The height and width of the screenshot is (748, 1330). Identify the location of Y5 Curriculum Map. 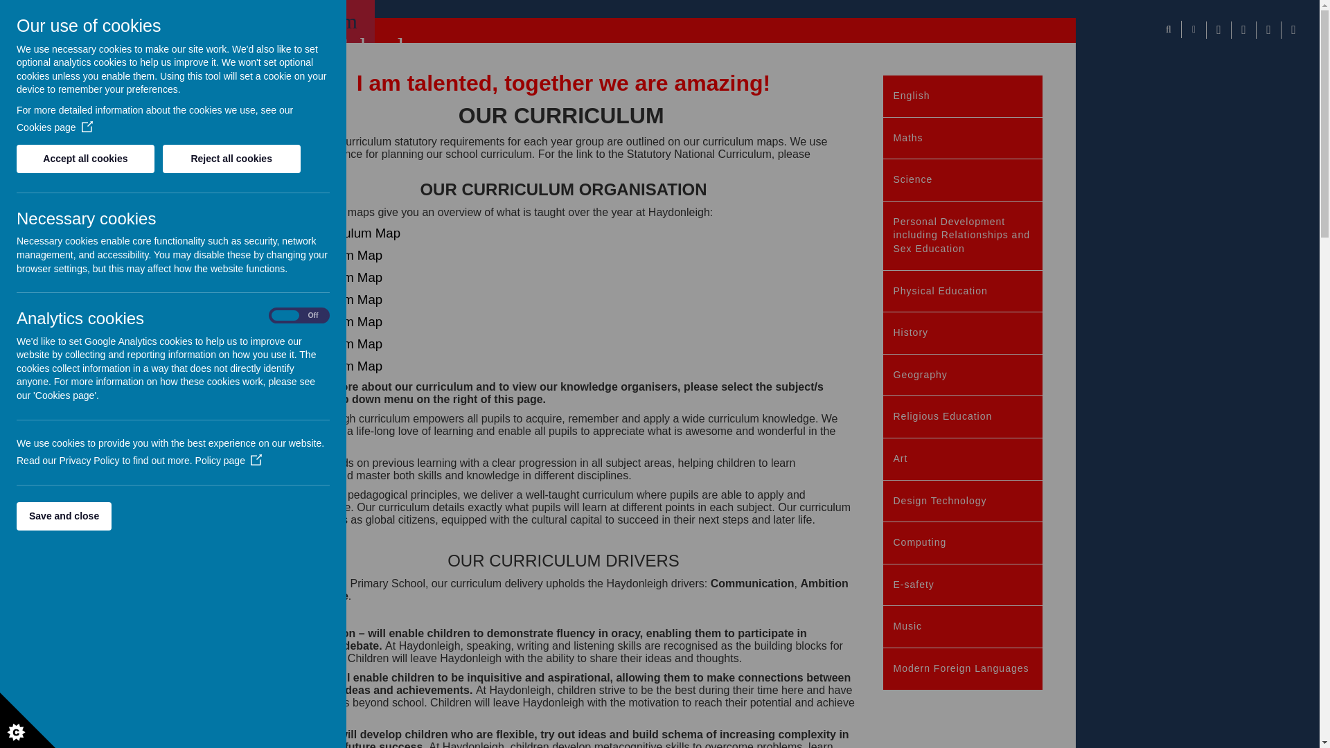
(327, 344).